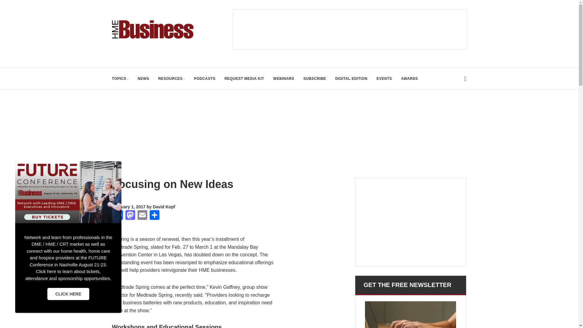 This screenshot has height=328, width=583. What do you see at coordinates (244, 78) in the screenshot?
I see `REQUEST MEDIA KIT` at bounding box center [244, 78].